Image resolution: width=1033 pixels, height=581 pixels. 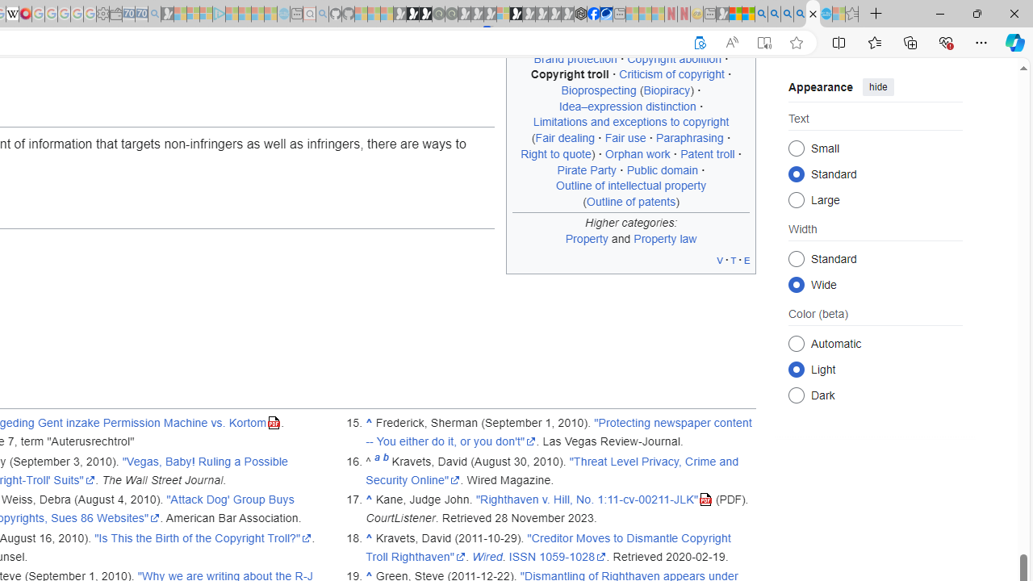 What do you see at coordinates (667, 90) in the screenshot?
I see `Biopiracy` at bounding box center [667, 90].